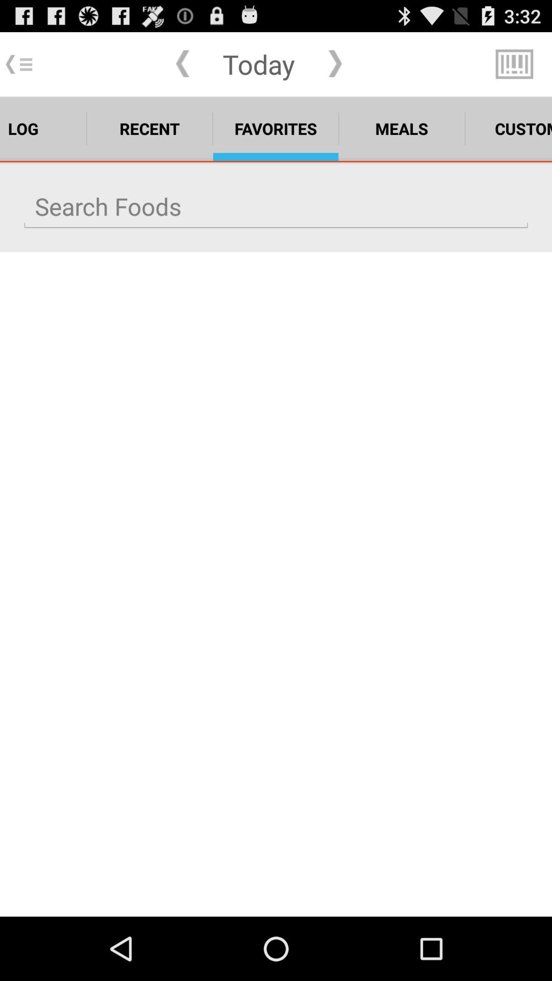 The image size is (552, 981). I want to click on foods search query input, so click(276, 206).